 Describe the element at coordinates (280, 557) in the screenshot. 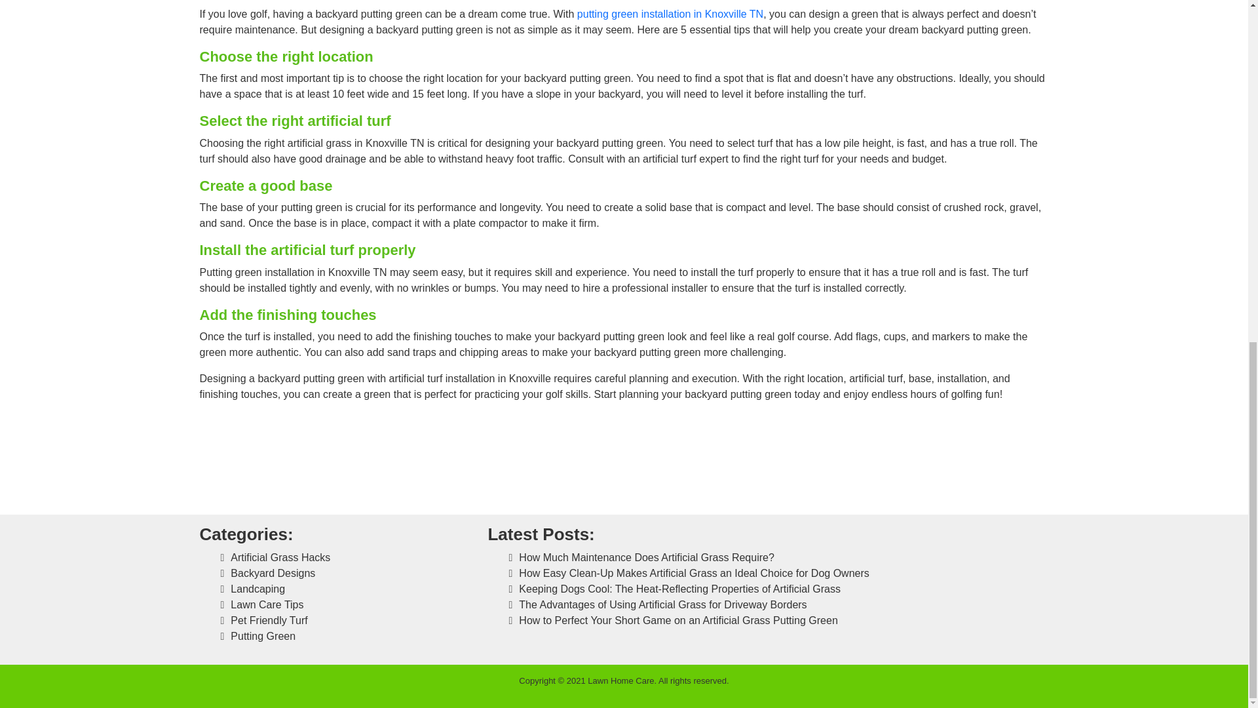

I see `Artificial Grass Hacks` at that location.